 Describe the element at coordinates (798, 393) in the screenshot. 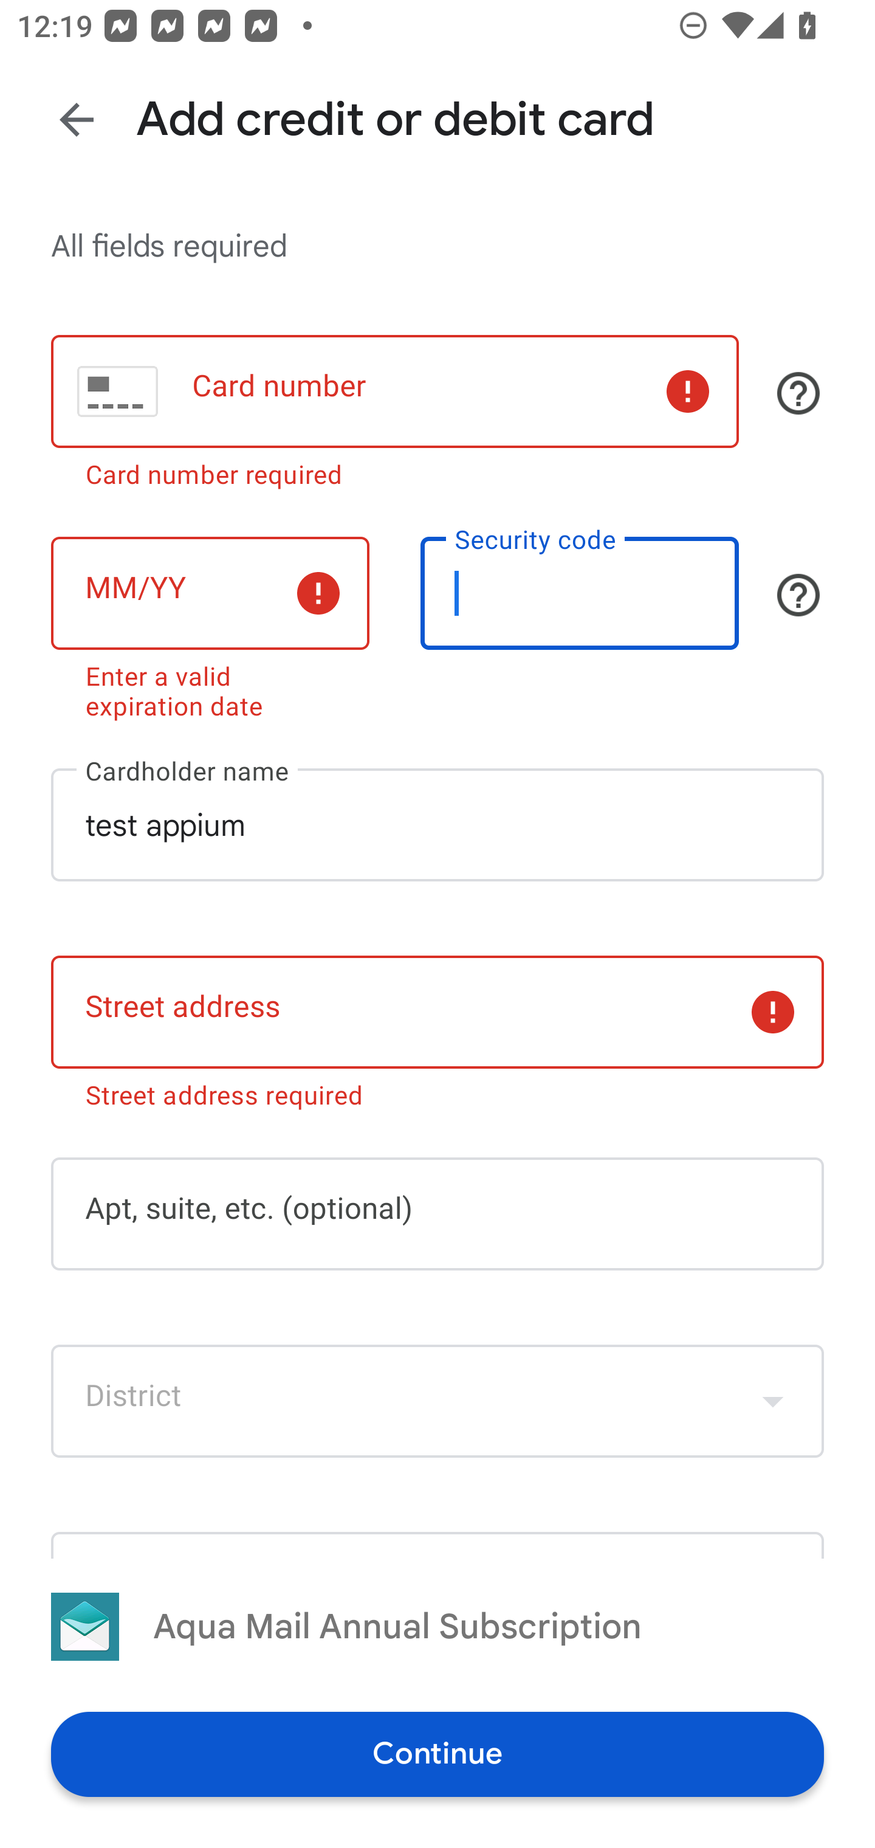

I see `Button, shows cards that are accepted for payment` at that location.